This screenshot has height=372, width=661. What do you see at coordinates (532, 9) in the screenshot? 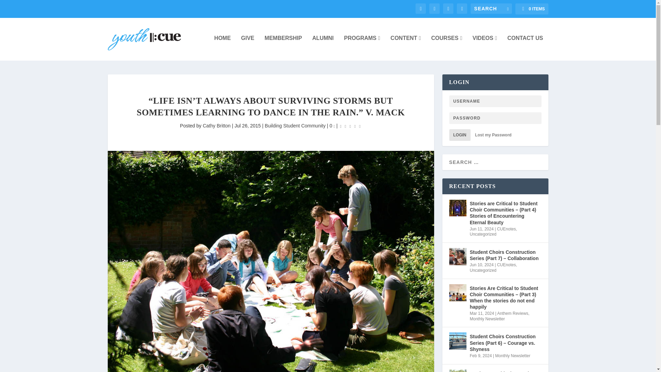
I see `0 ITEMS` at bounding box center [532, 9].